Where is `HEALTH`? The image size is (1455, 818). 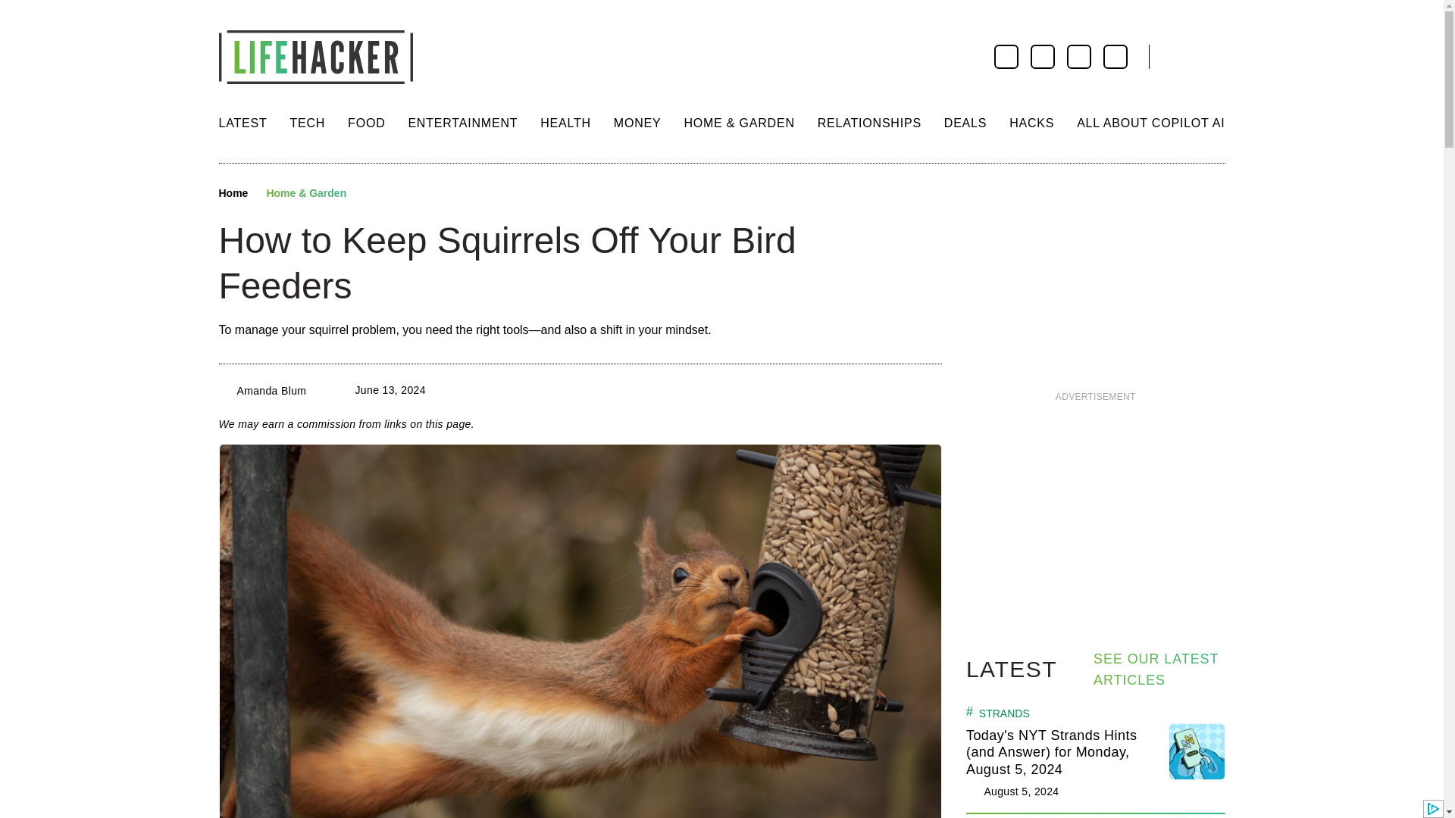 HEALTH is located at coordinates (565, 123).